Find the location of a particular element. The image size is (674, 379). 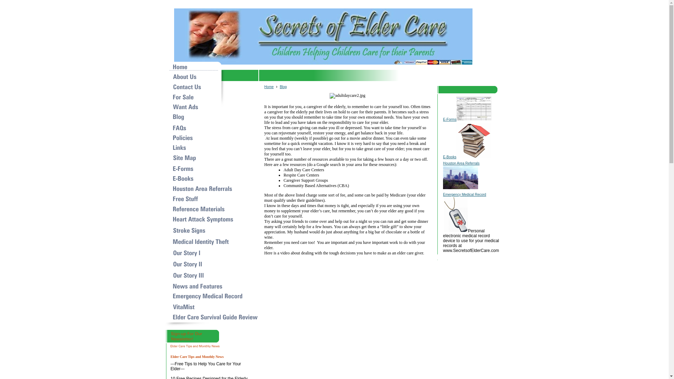

Houston Area Referrals is located at coordinates (461, 163).